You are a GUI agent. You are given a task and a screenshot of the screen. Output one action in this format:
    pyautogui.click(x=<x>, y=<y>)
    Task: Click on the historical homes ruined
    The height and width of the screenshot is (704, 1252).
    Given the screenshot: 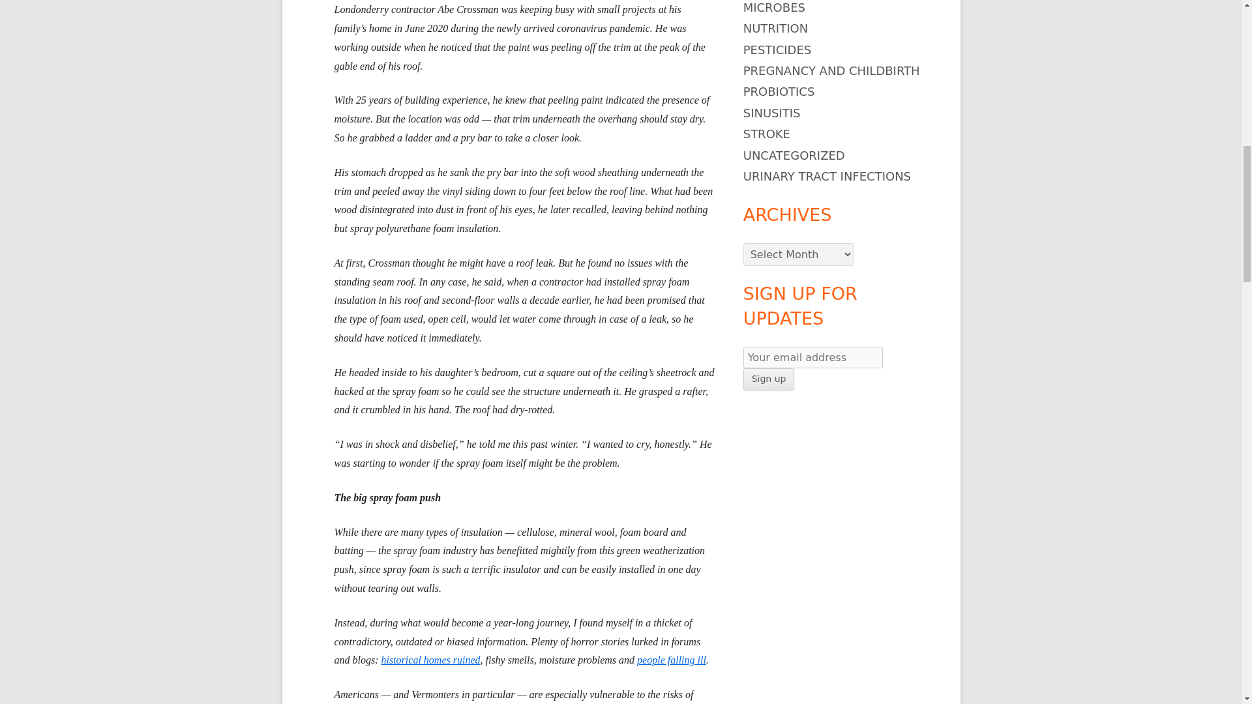 What is the action you would take?
    pyautogui.click(x=430, y=660)
    